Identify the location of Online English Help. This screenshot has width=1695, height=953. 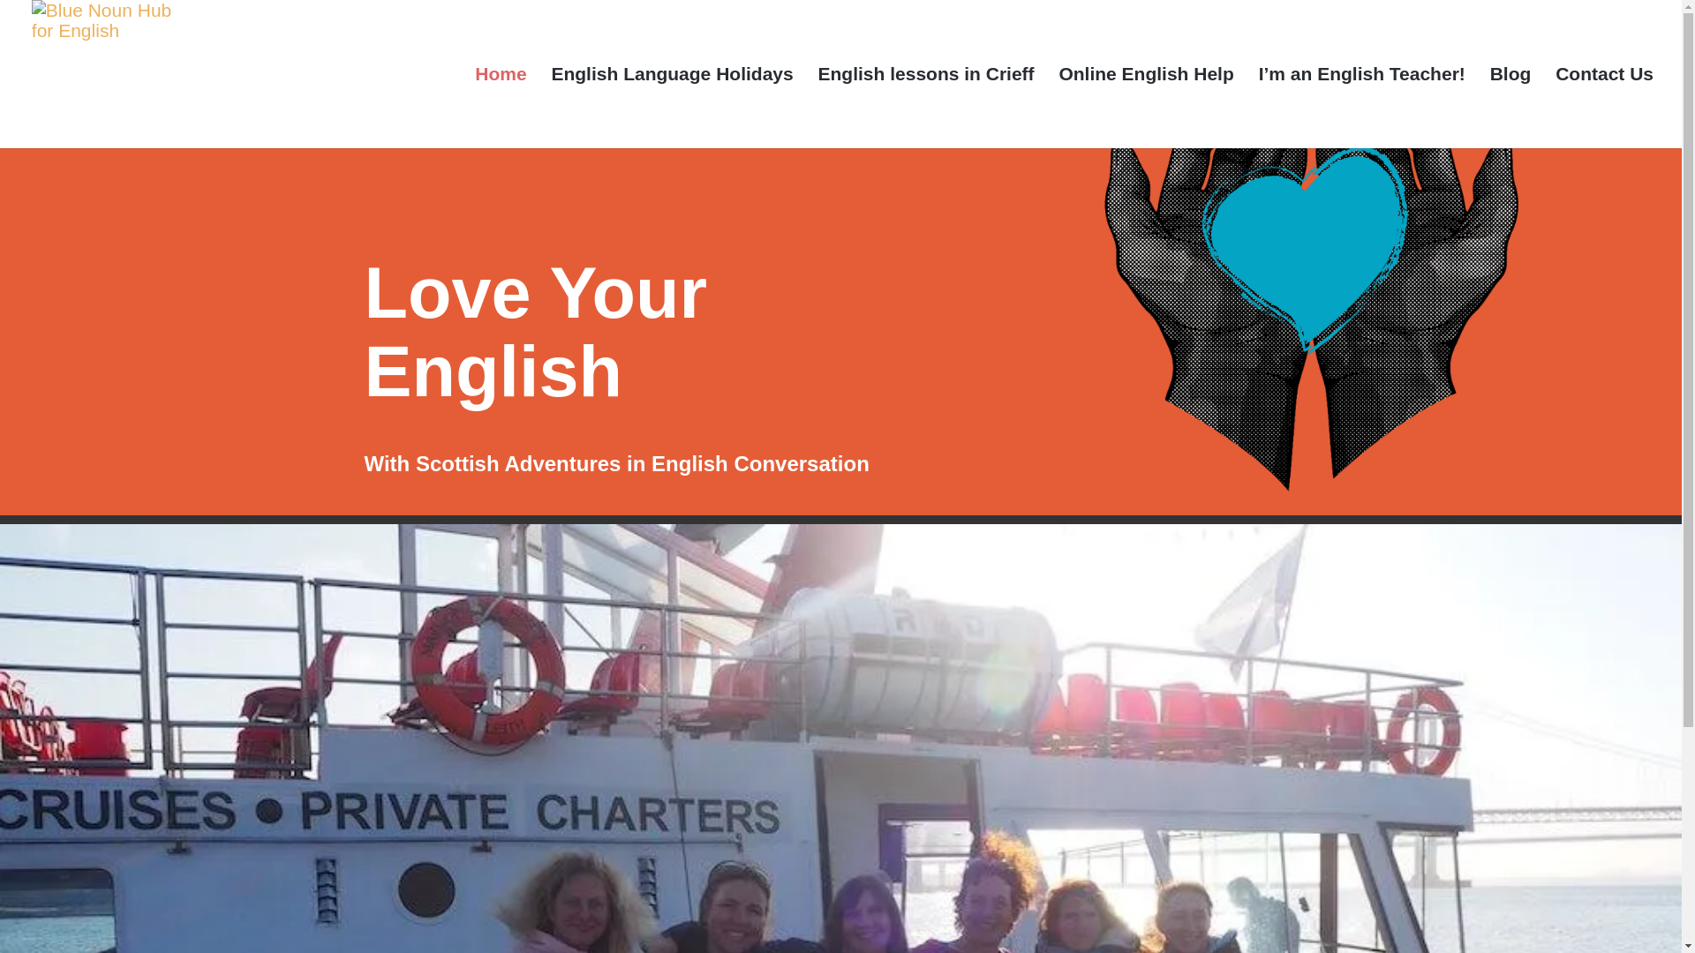
(1146, 108).